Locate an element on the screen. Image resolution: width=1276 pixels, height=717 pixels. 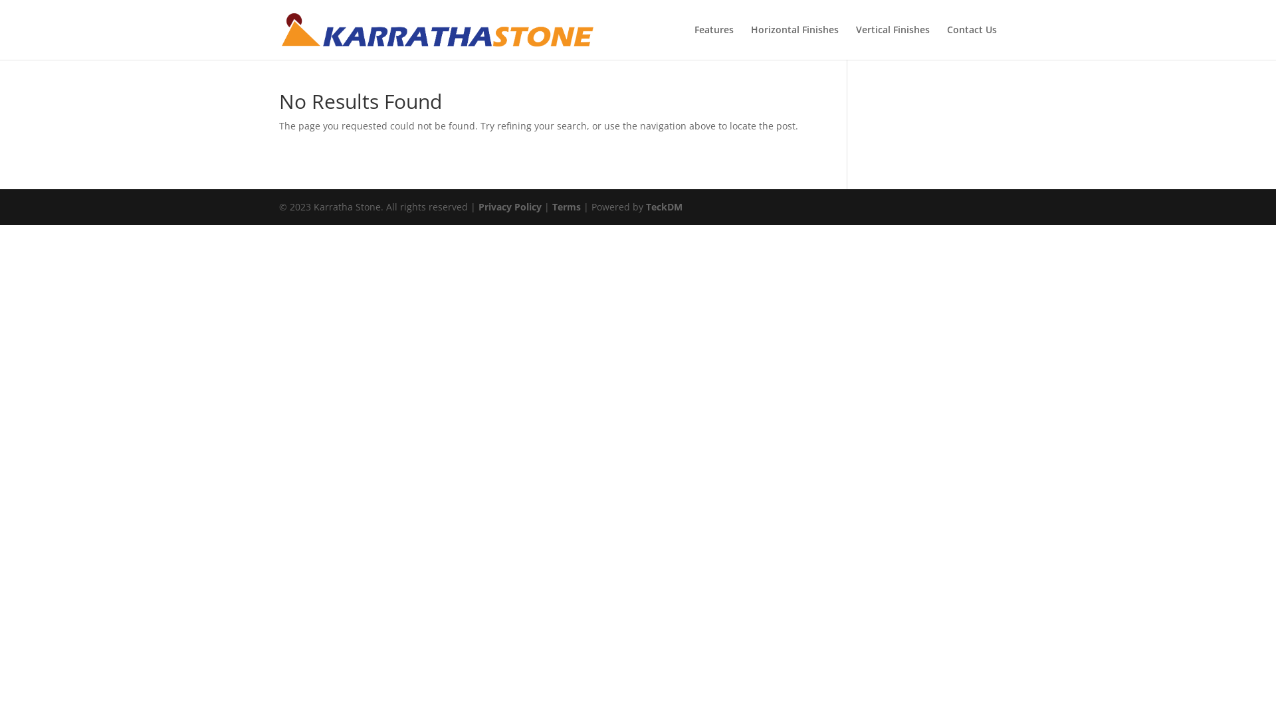
Horizontal Finishes is located at coordinates (795, 42).